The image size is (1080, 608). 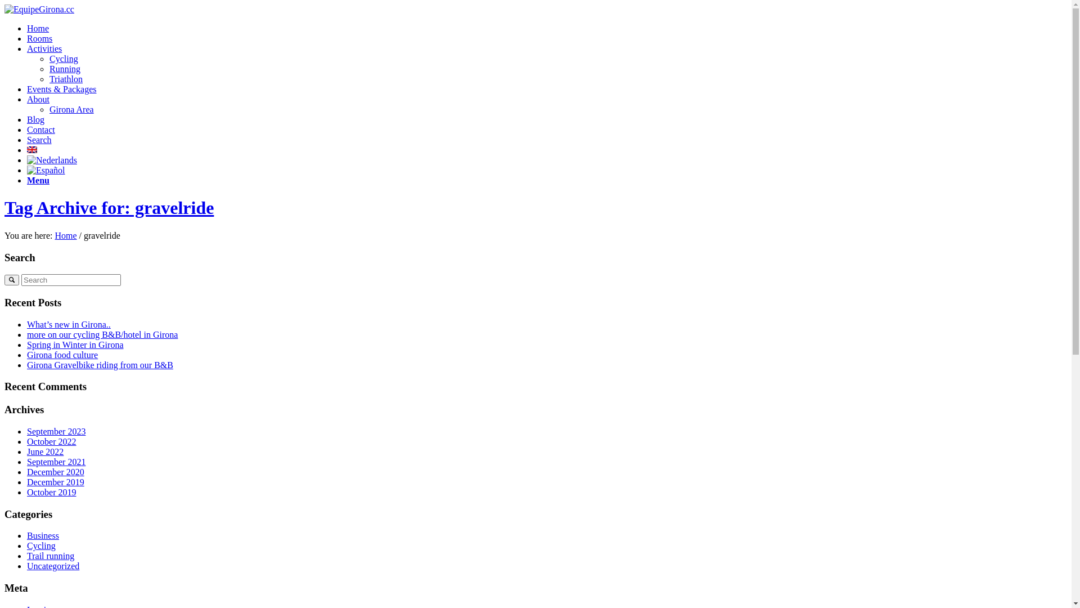 I want to click on October 2022, so click(x=52, y=441).